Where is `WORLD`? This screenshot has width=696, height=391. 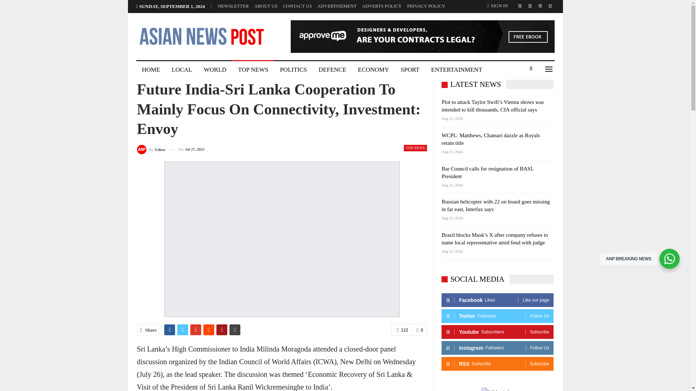
WORLD is located at coordinates (215, 70).